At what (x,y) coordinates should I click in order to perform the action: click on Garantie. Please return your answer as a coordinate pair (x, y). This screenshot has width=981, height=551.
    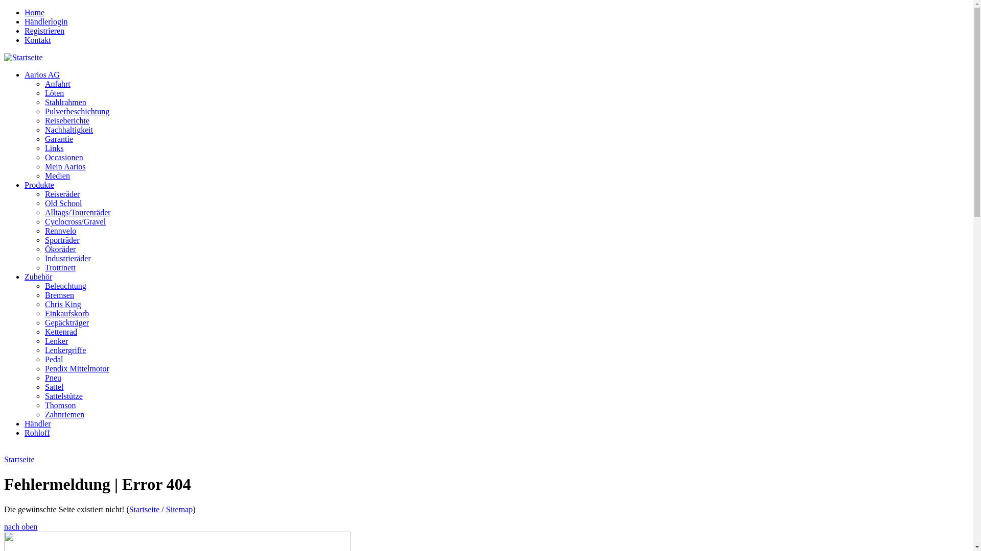
    Looking at the image, I should click on (59, 139).